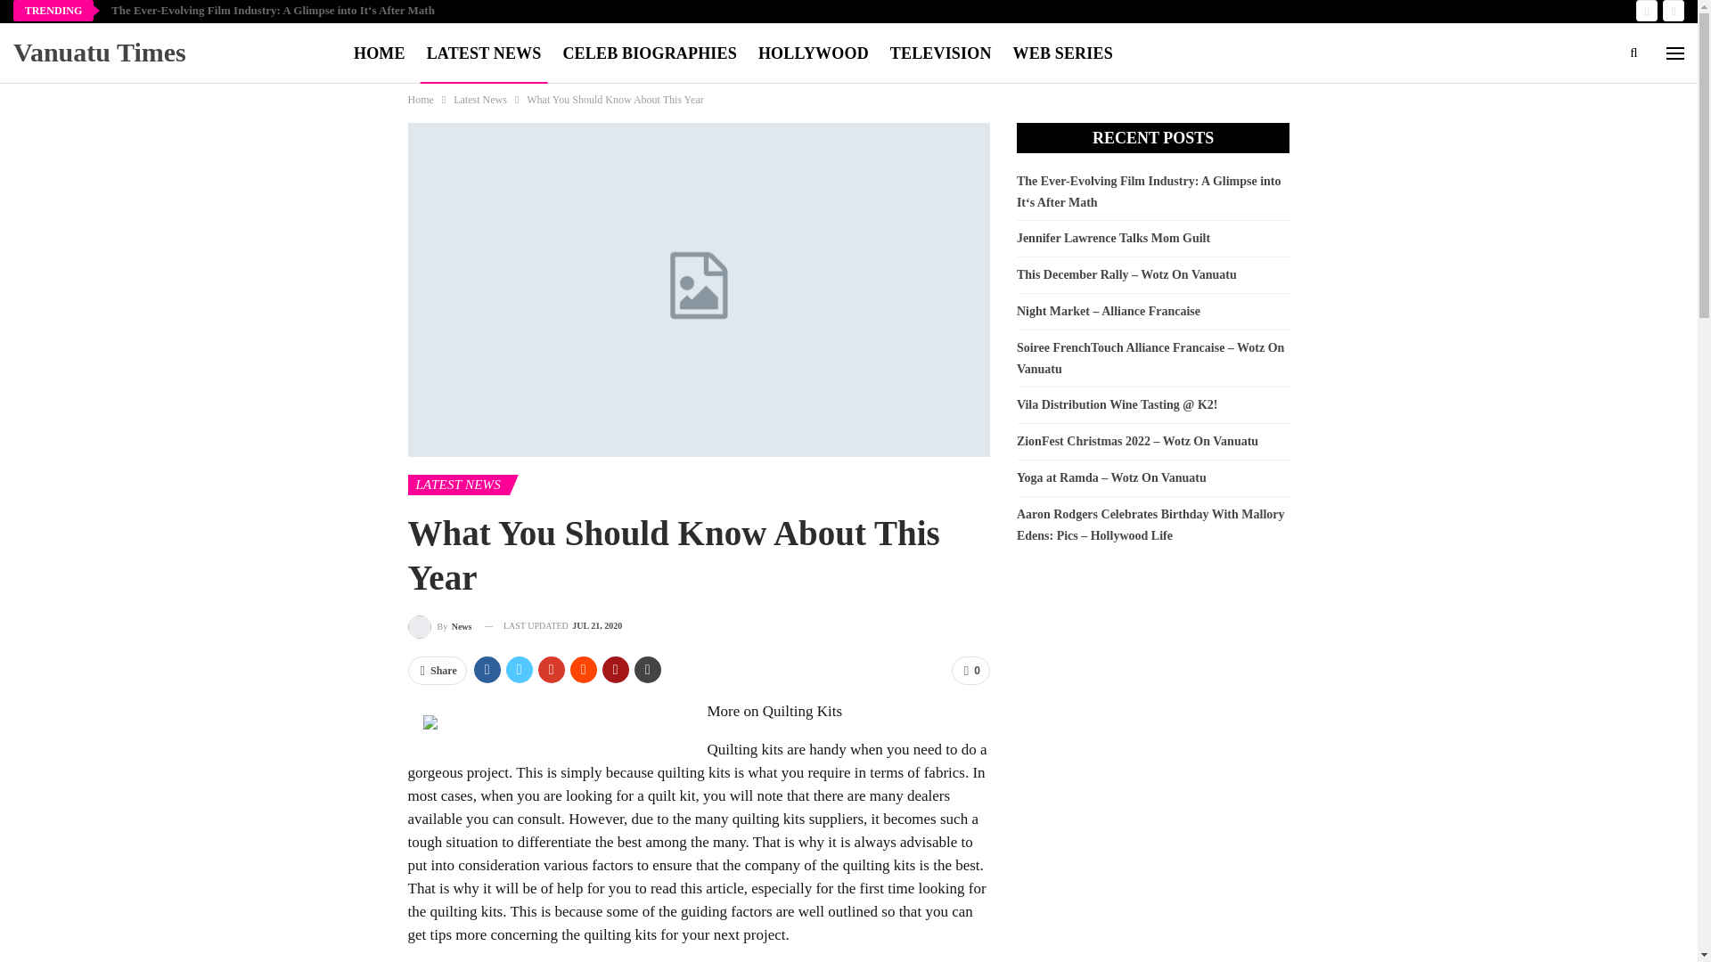  What do you see at coordinates (380, 53) in the screenshot?
I see `HOME` at bounding box center [380, 53].